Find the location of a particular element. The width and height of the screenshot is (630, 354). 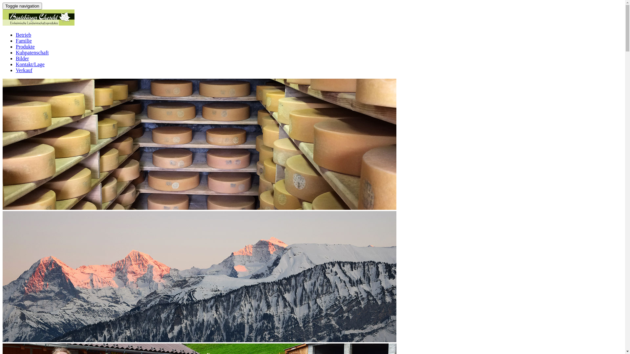

Verkauf is located at coordinates (24, 70).